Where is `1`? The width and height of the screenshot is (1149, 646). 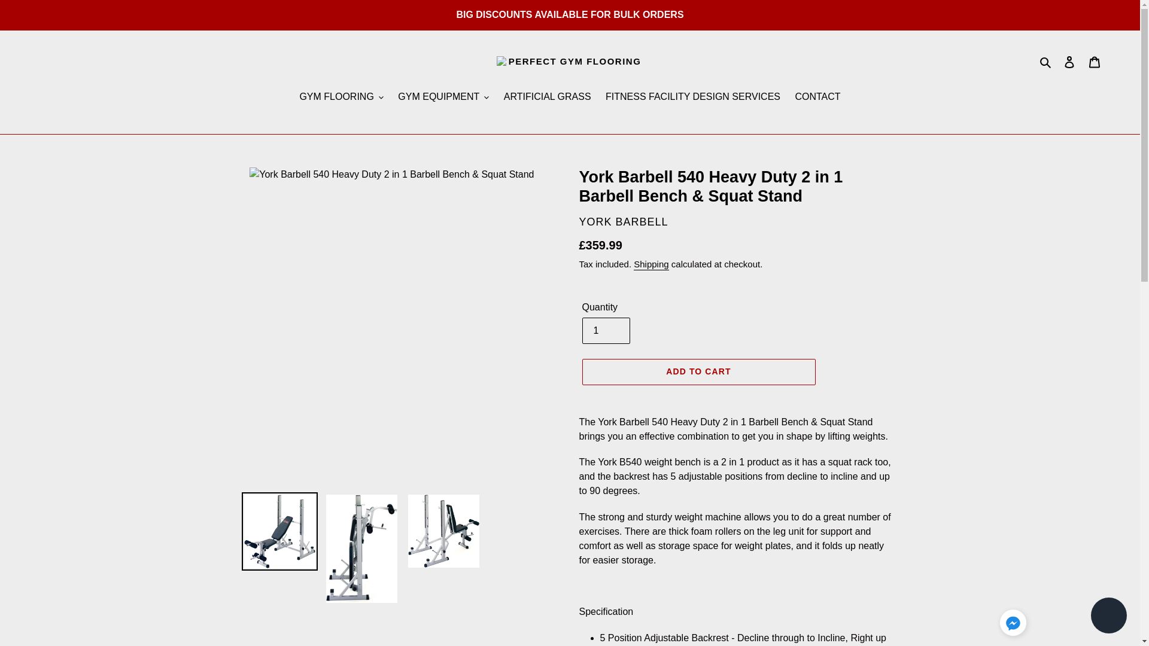 1 is located at coordinates (606, 330).